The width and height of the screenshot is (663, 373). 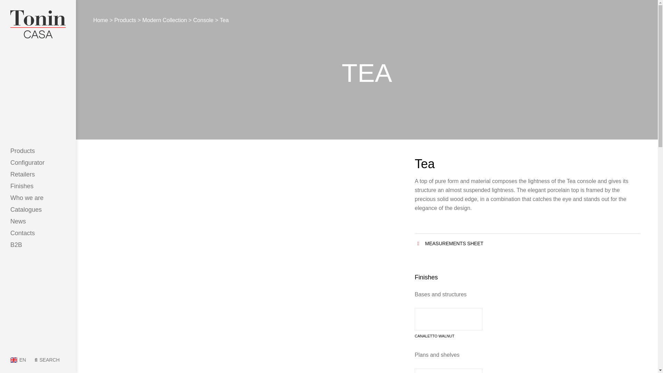 I want to click on PORTORO, so click(x=449, y=371).